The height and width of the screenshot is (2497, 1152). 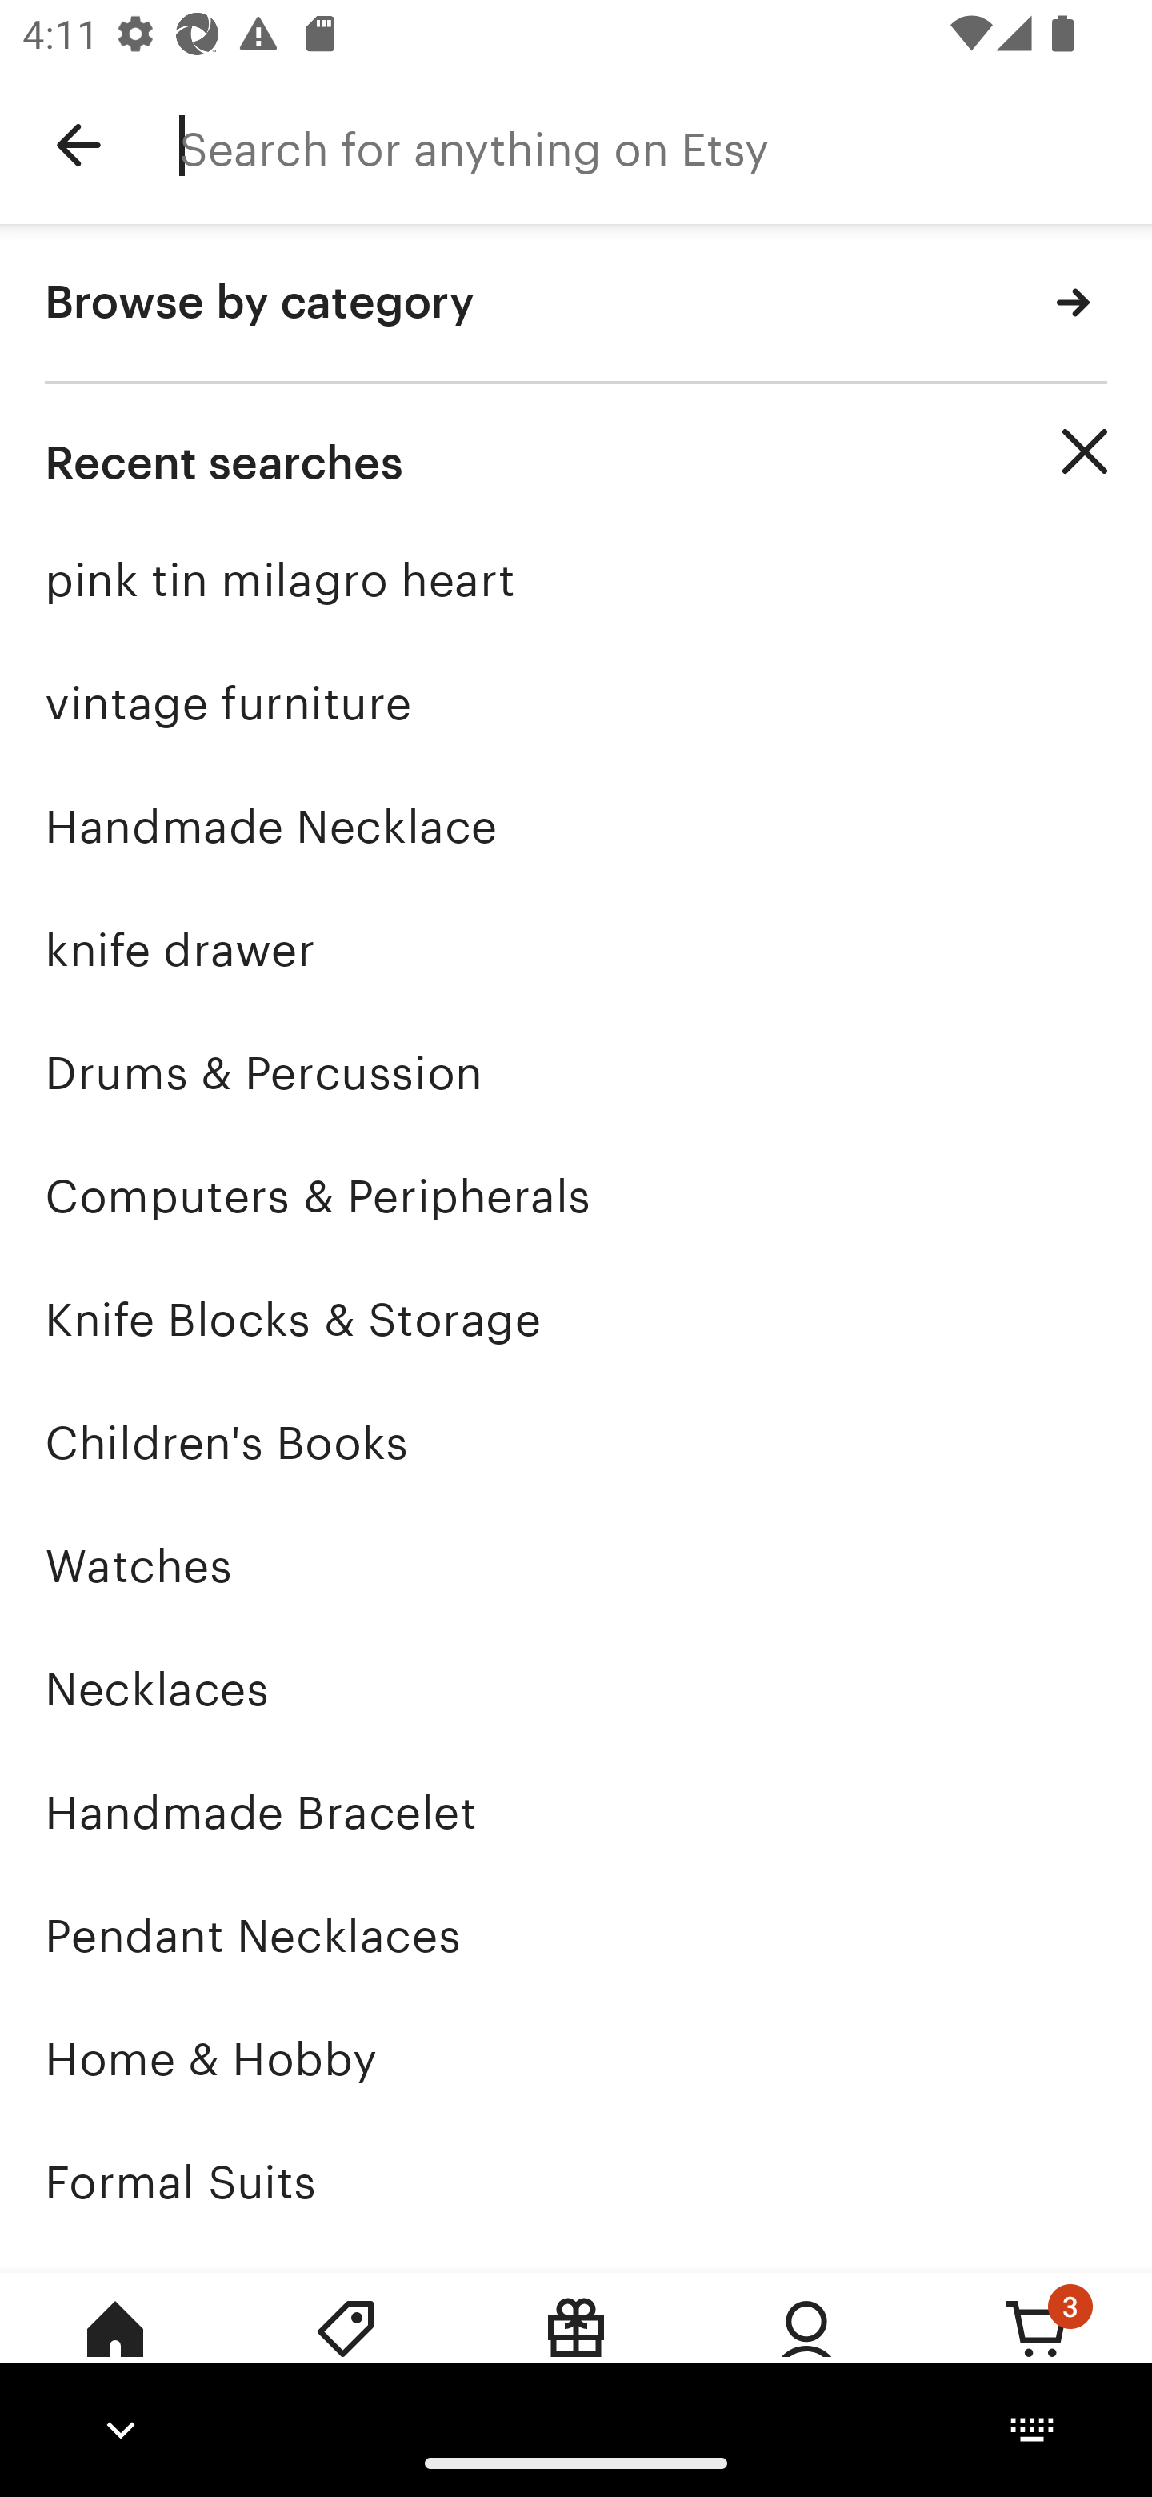 I want to click on Children's Books, so click(x=576, y=1443).